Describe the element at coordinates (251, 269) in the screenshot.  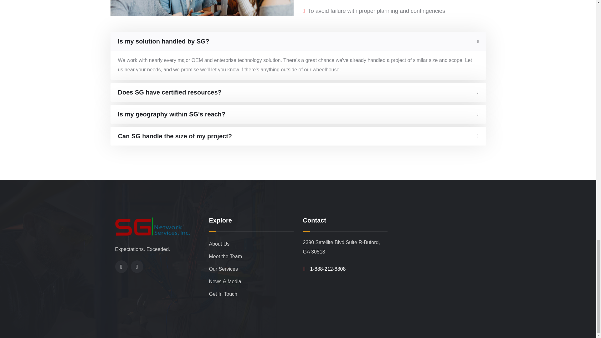
I see `Our Services` at that location.